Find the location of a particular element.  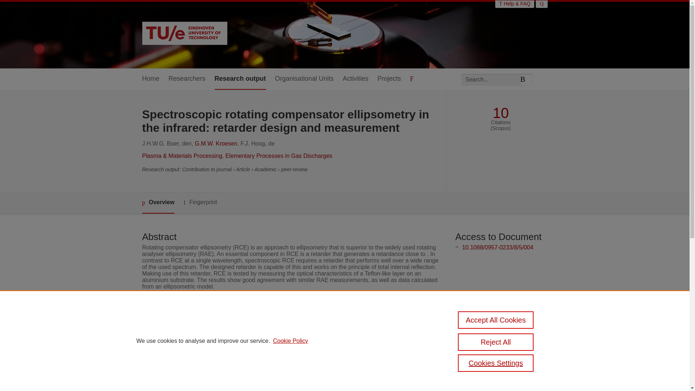

Fingerprint is located at coordinates (200, 202).